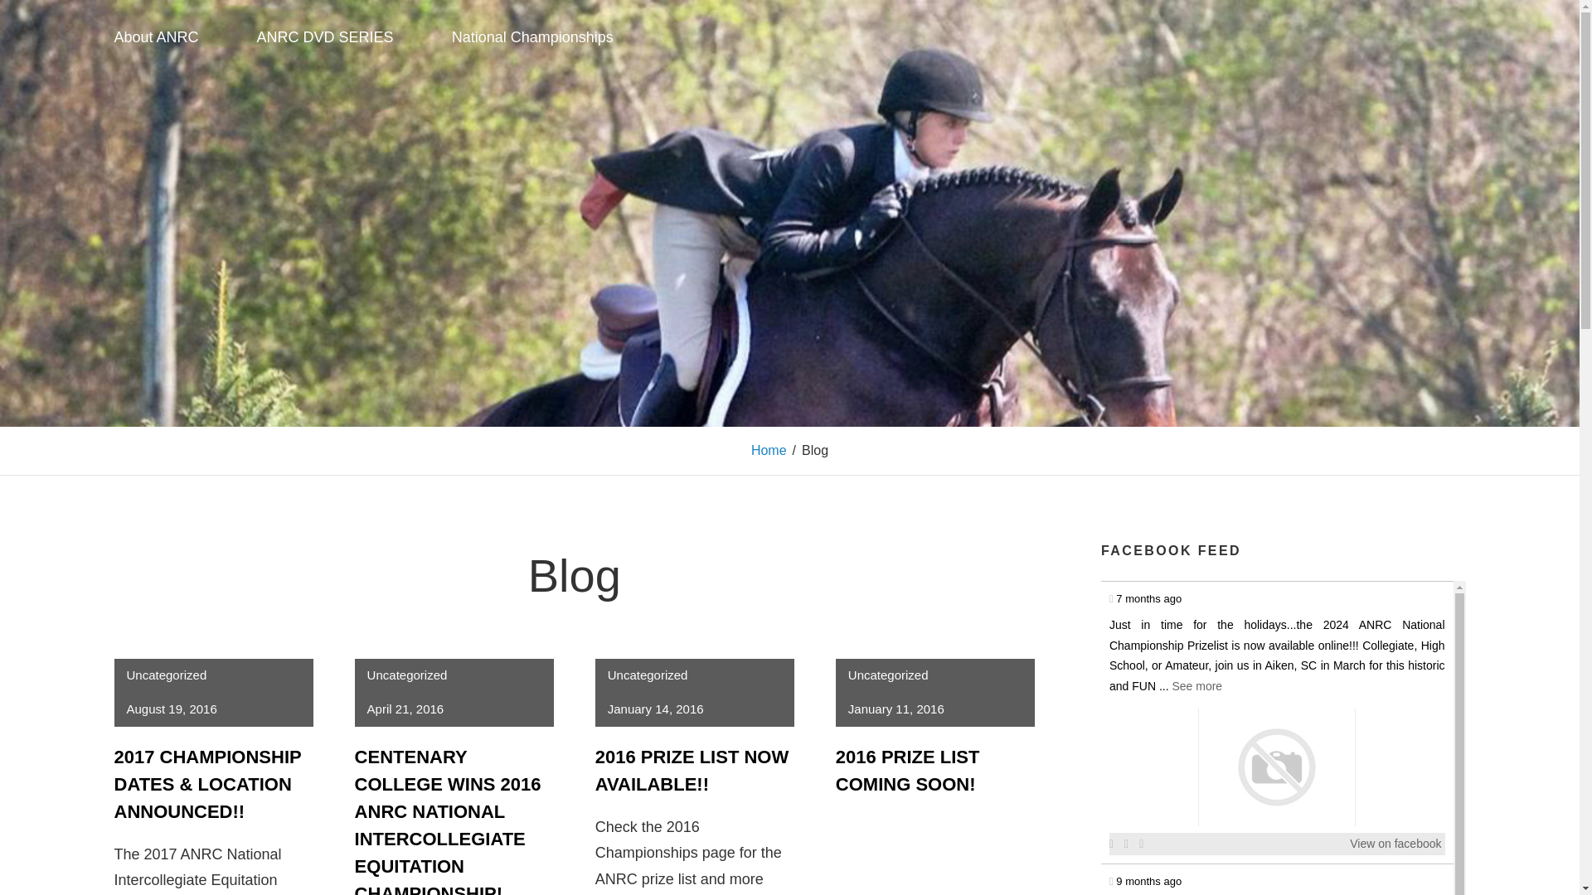 The height and width of the screenshot is (895, 1592). What do you see at coordinates (166, 36) in the screenshot?
I see `About ANRC` at bounding box center [166, 36].